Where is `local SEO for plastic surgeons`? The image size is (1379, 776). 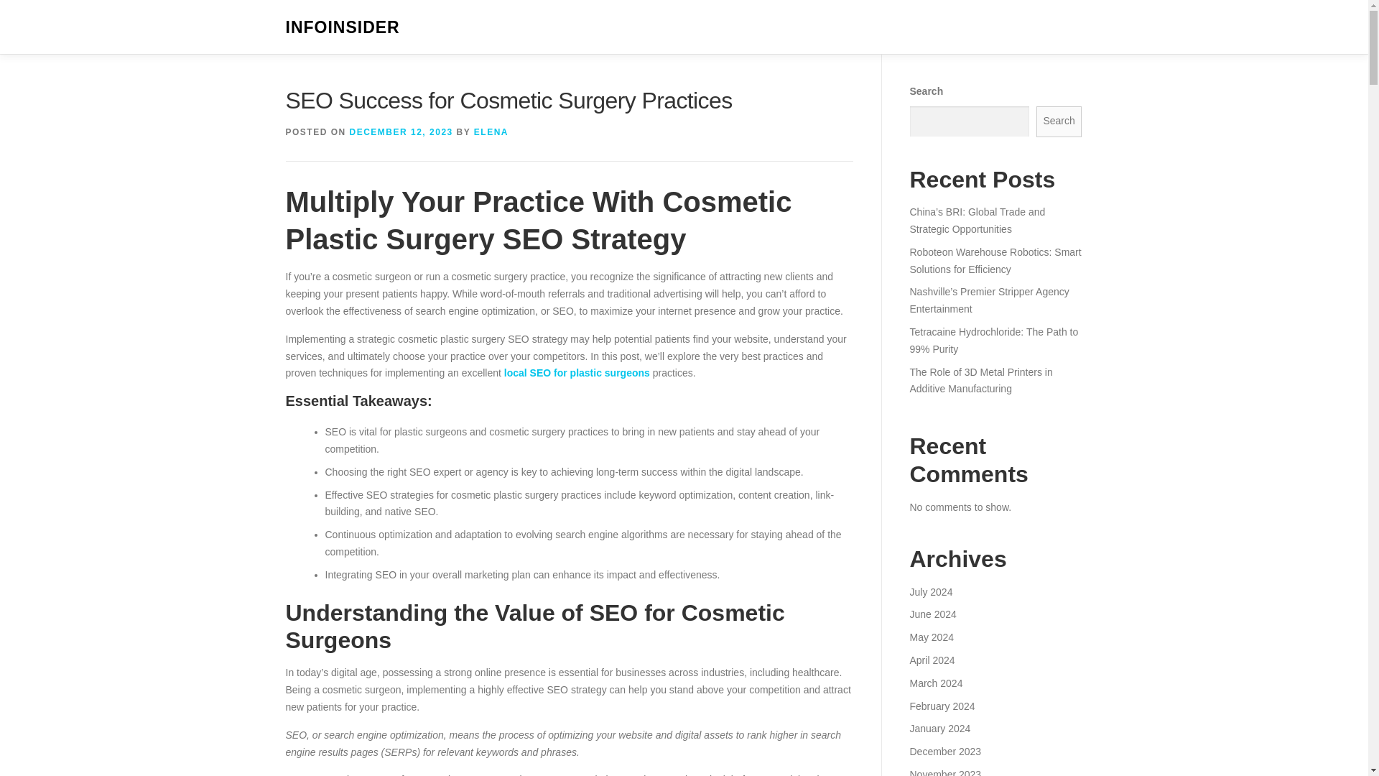
local SEO for plastic surgeons is located at coordinates (577, 372).